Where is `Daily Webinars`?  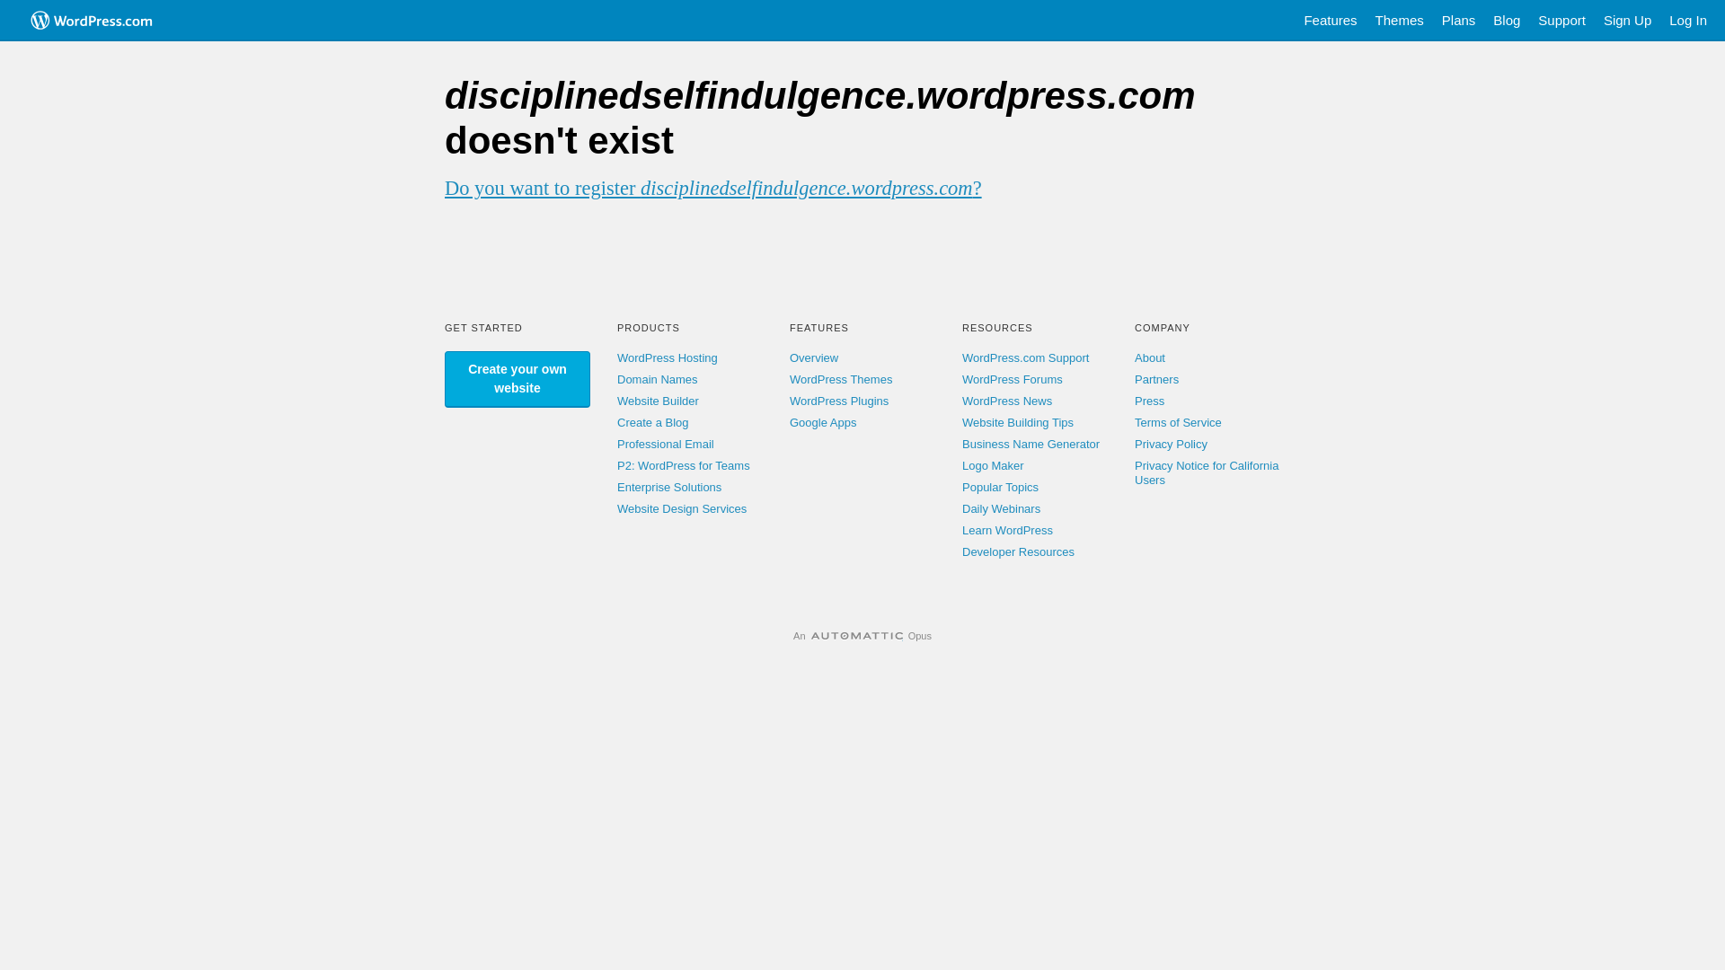 Daily Webinars is located at coordinates (1001, 508).